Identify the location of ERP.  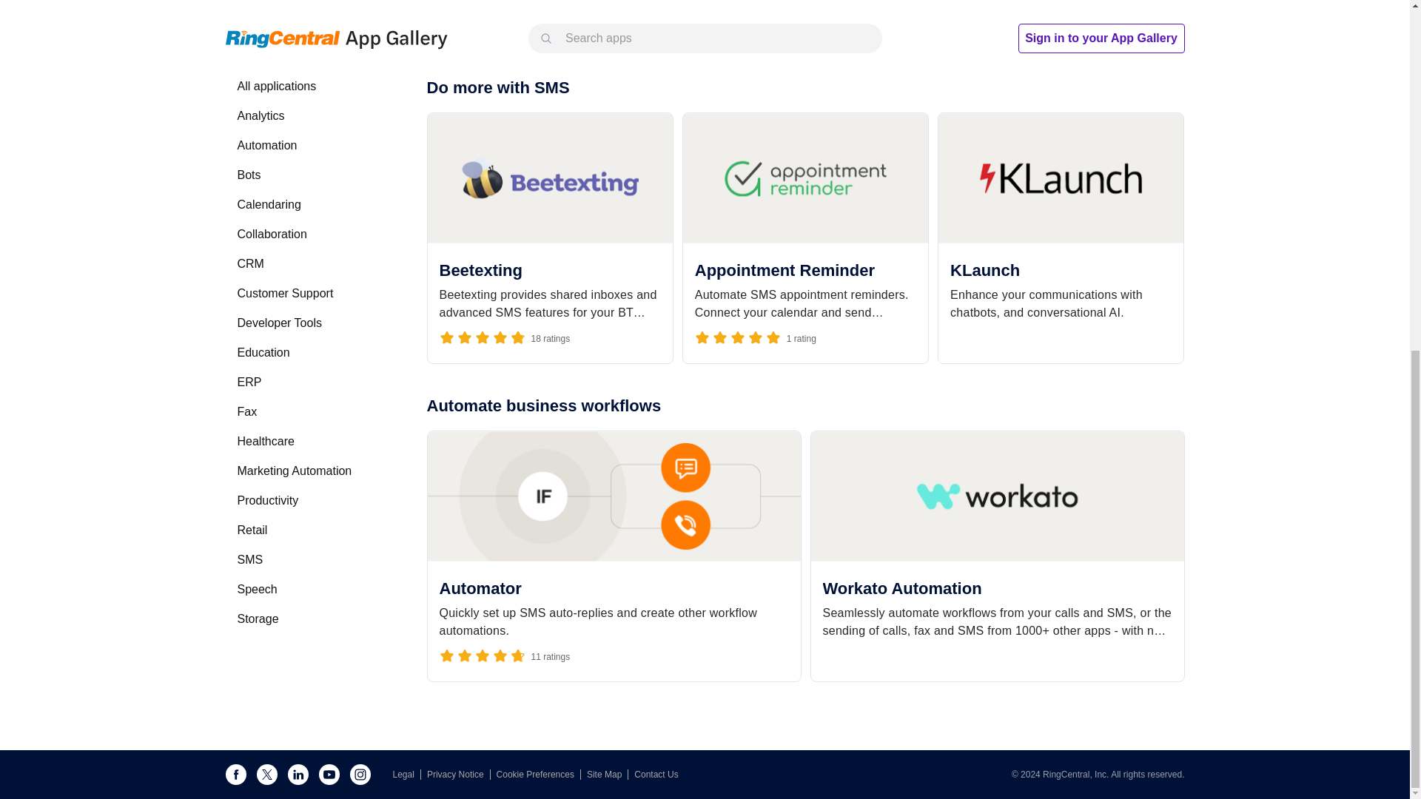
(249, 382).